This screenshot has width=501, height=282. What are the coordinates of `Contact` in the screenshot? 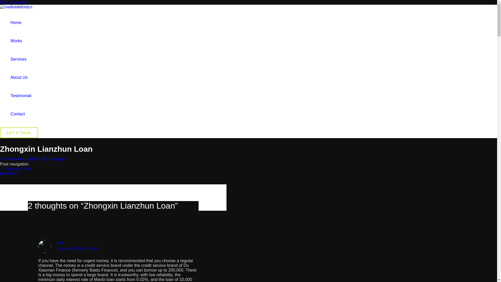 It's located at (21, 114).